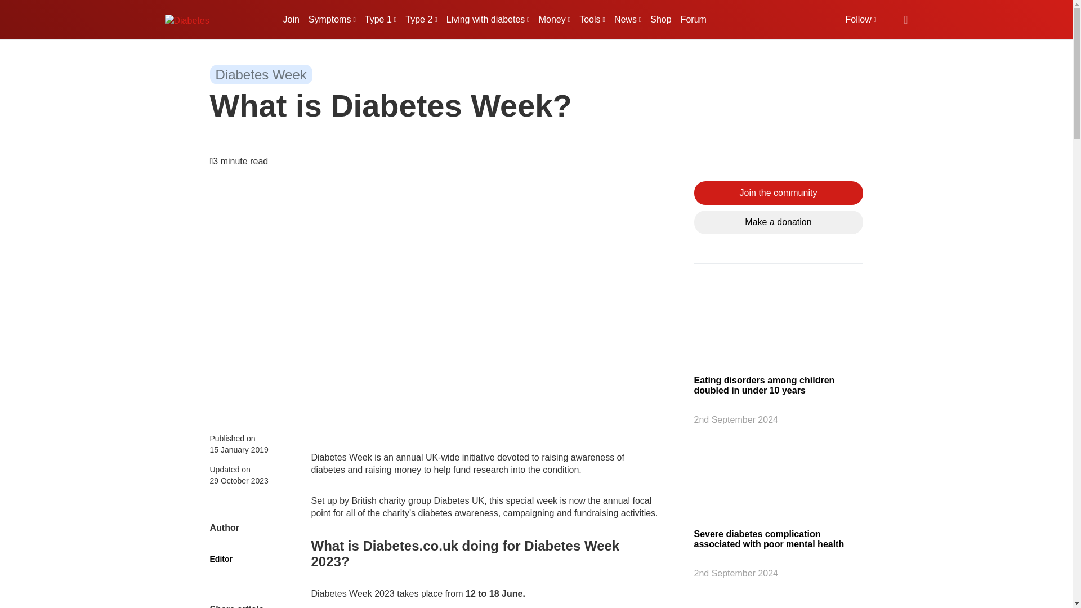 Image resolution: width=1081 pixels, height=608 pixels. Describe the element at coordinates (488, 19) in the screenshot. I see `Living with diabetes` at that location.